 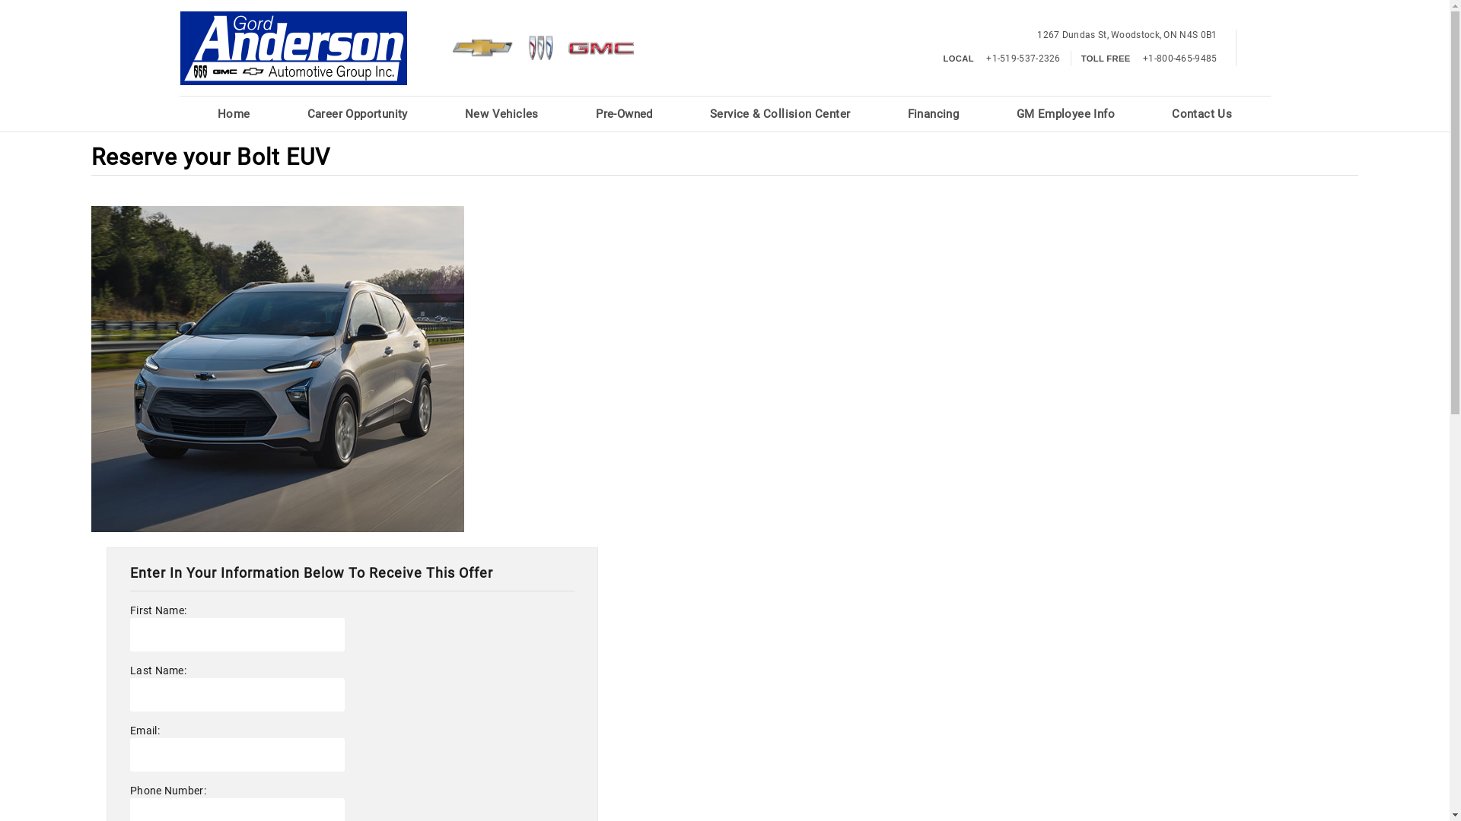 I want to click on TOLL FREE +1-800-465-9485, so click(x=1149, y=59).